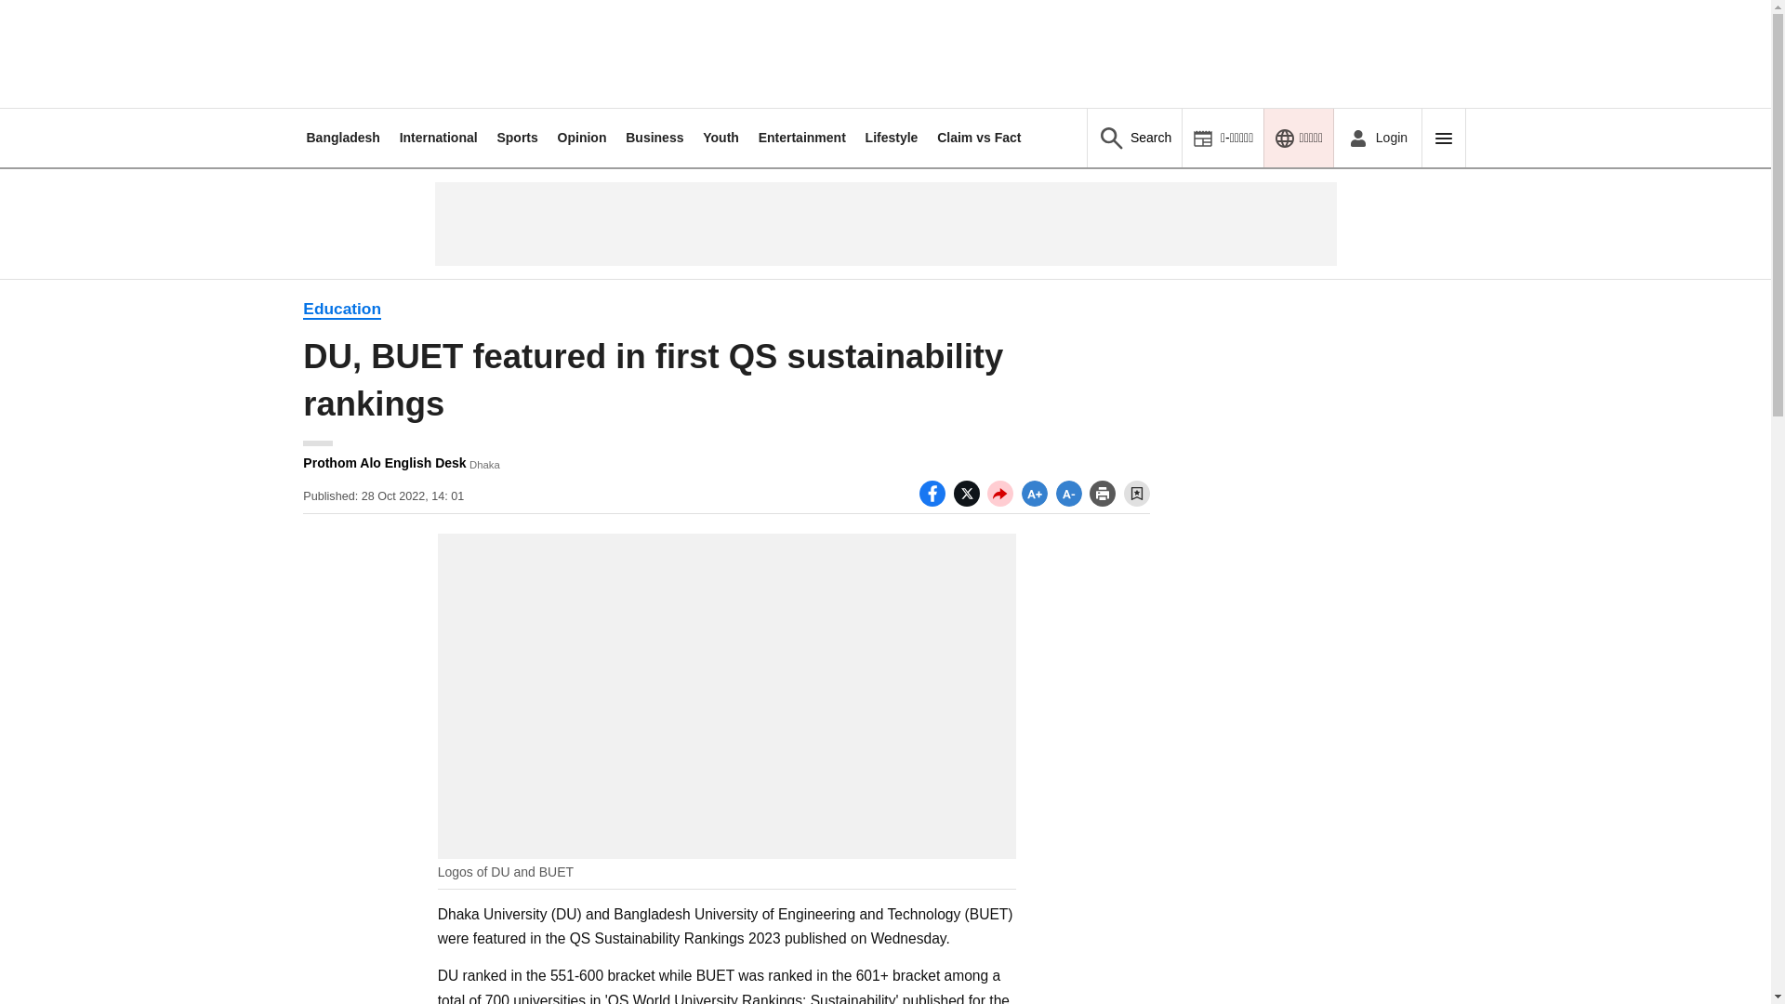 The image size is (1785, 1004). Describe the element at coordinates (979, 138) in the screenshot. I see `Claim vs Fact` at that location.